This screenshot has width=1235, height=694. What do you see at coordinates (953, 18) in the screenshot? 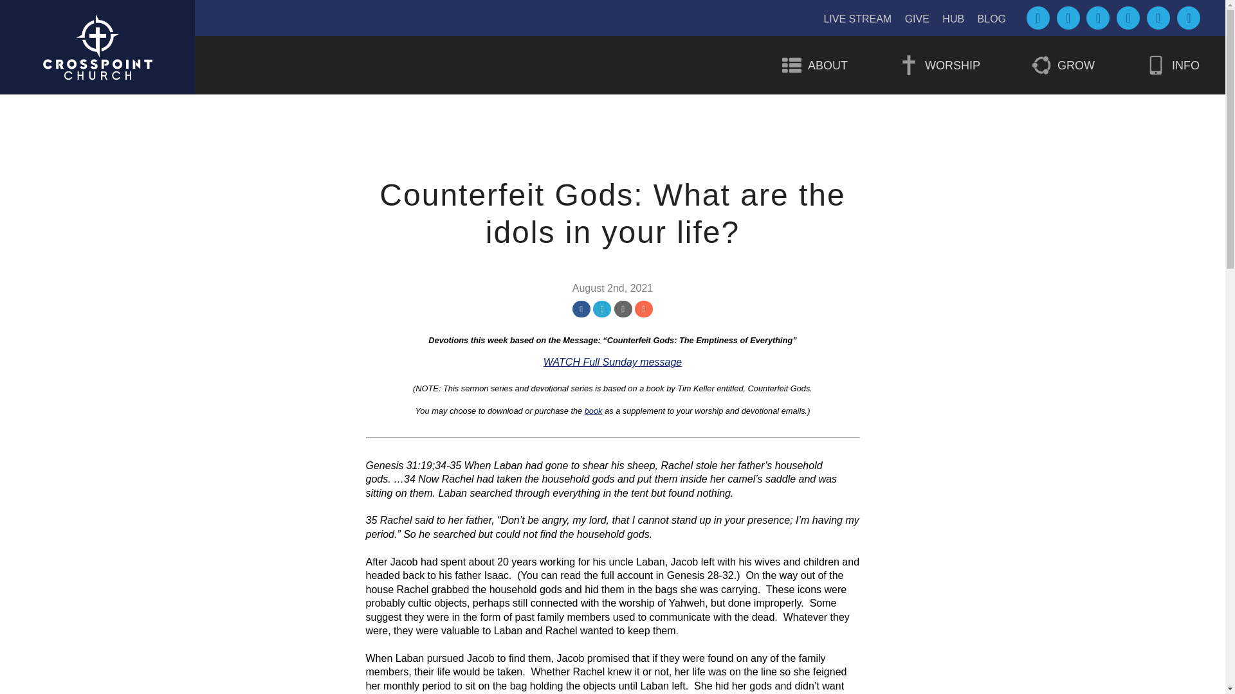
I see `HUB` at bounding box center [953, 18].